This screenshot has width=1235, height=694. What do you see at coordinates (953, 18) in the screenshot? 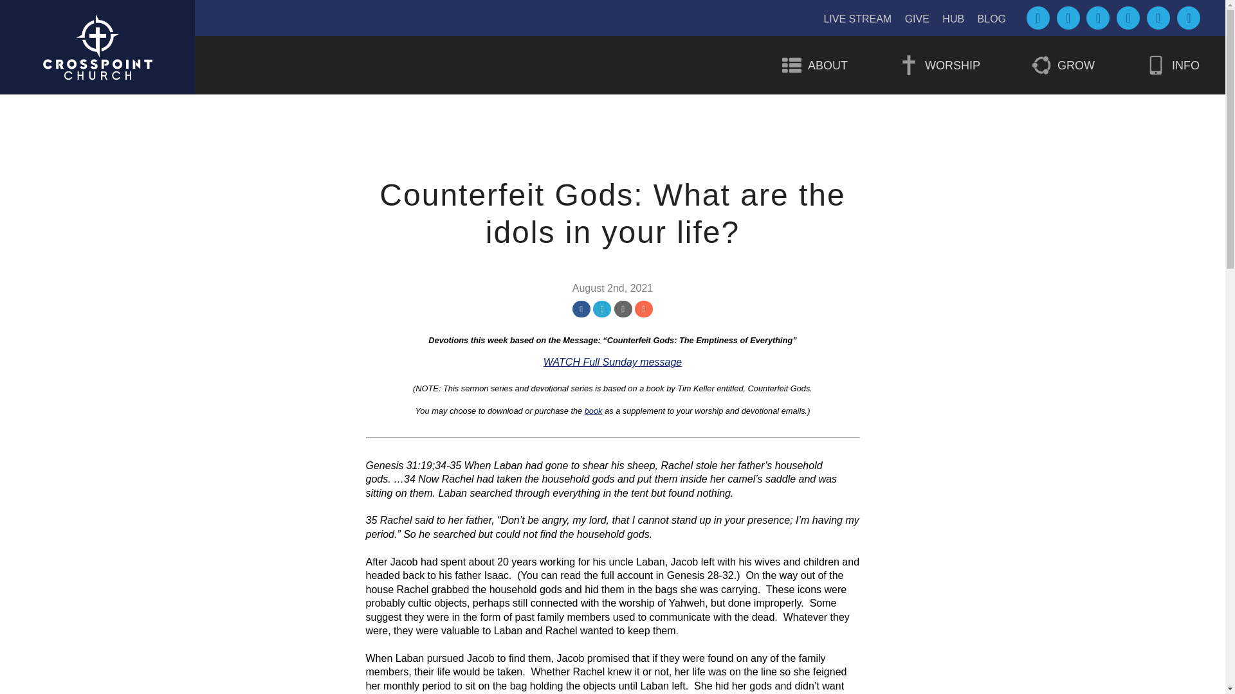
I see `HUB` at bounding box center [953, 18].